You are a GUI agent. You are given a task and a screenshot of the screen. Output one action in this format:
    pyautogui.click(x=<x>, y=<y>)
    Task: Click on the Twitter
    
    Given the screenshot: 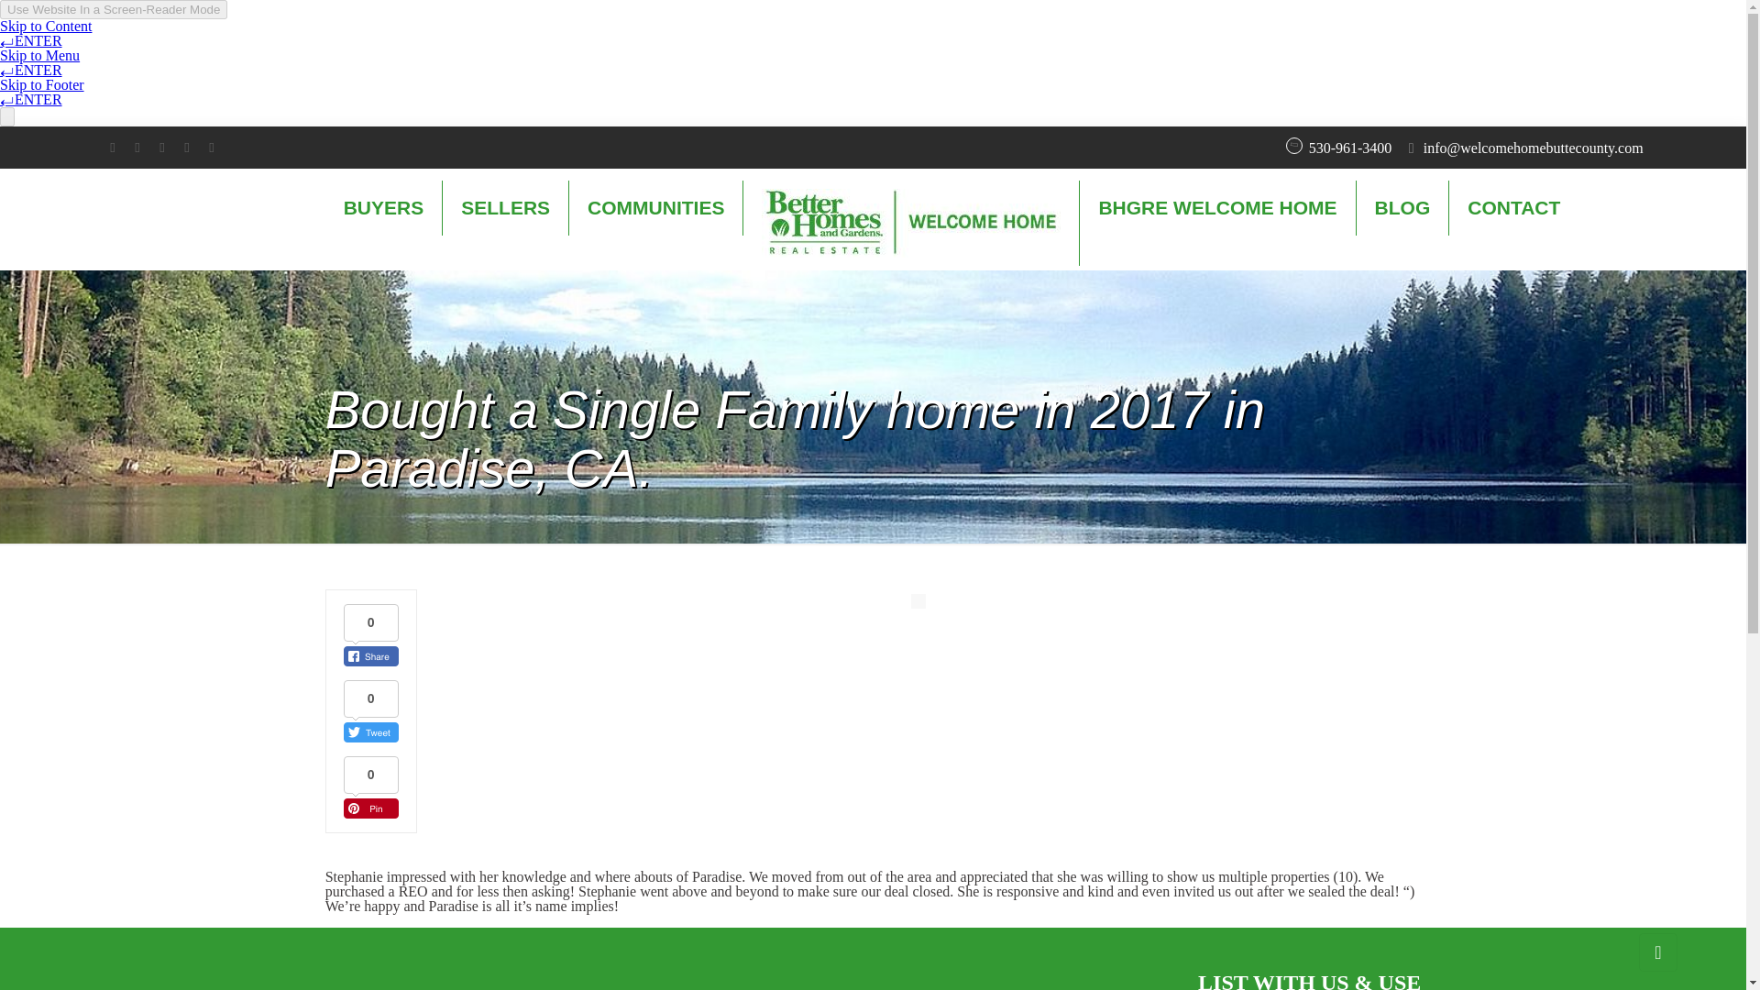 What is the action you would take?
    pyautogui.click(x=161, y=147)
    